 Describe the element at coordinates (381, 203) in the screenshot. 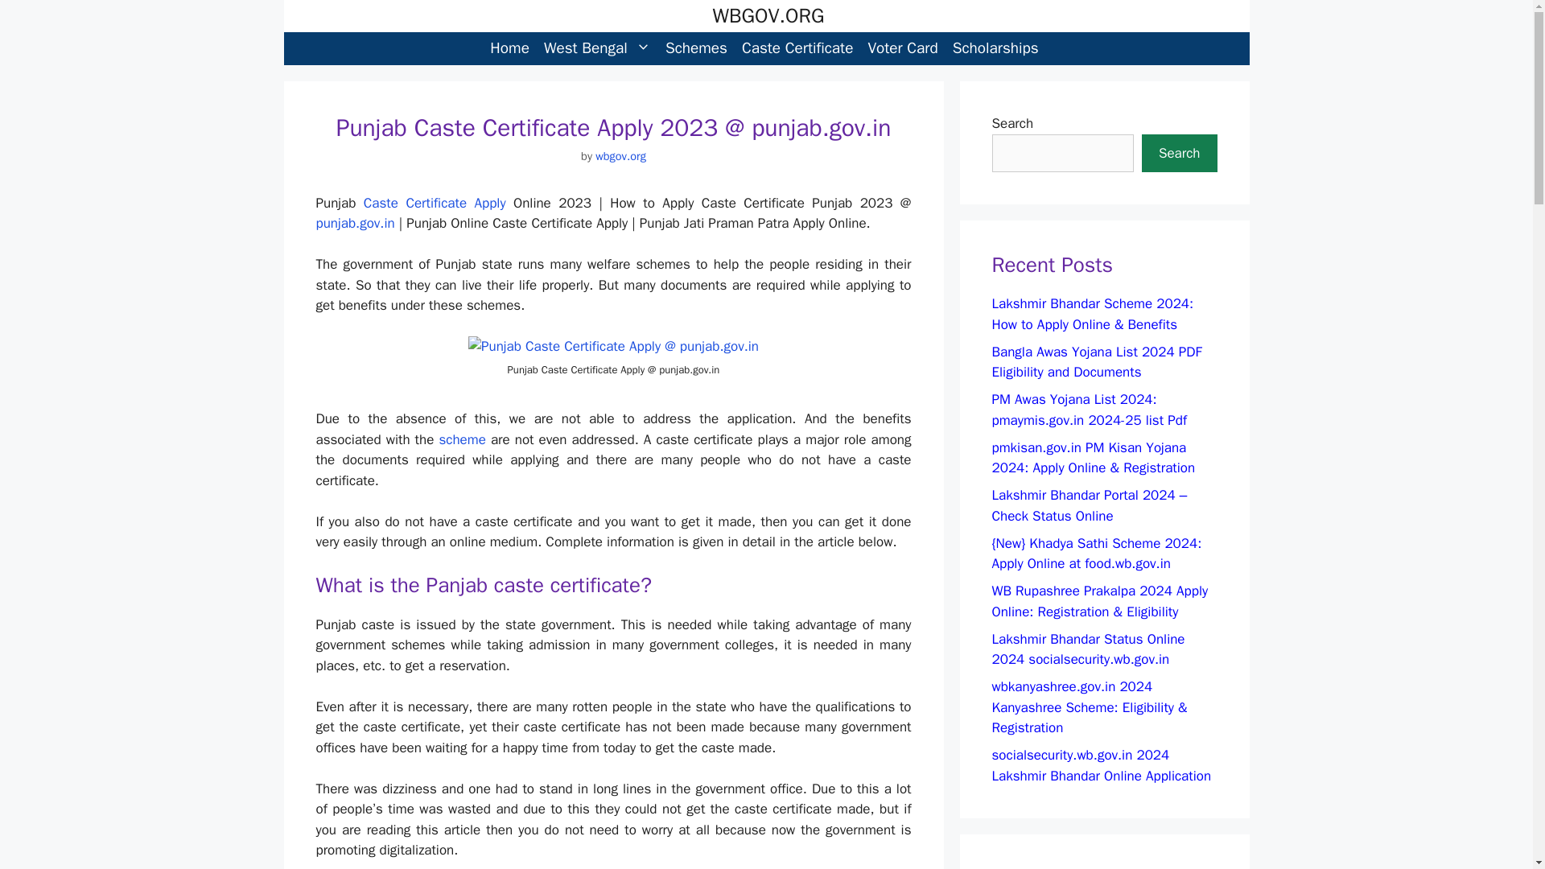

I see `caste` at that location.